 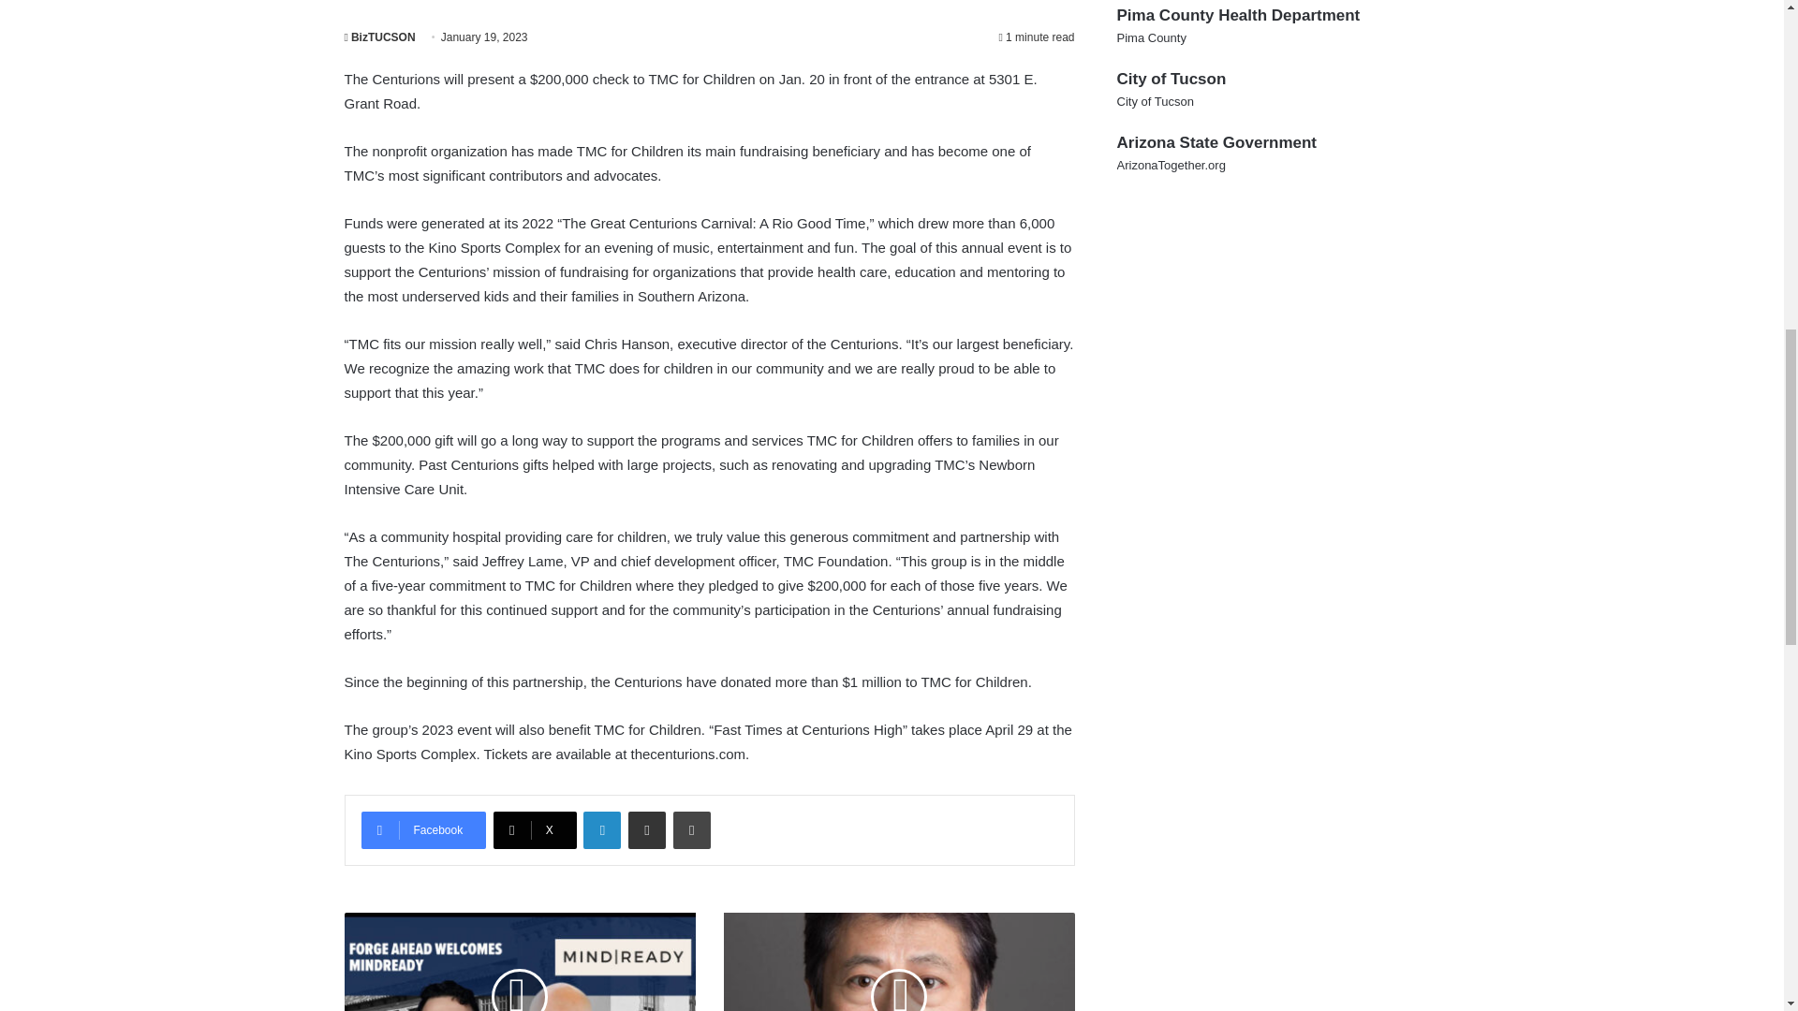 What do you see at coordinates (601, 830) in the screenshot?
I see `LinkedIn` at bounding box center [601, 830].